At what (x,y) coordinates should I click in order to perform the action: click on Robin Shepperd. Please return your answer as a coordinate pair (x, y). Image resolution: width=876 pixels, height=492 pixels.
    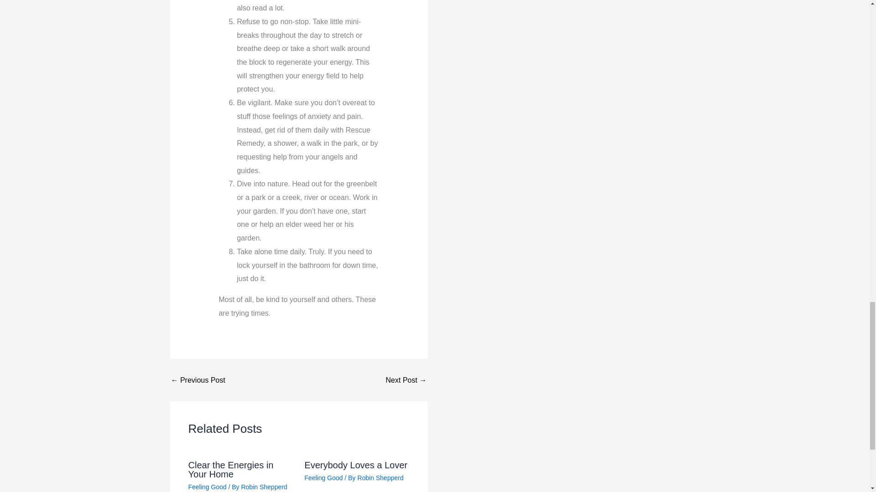
    Looking at the image, I should click on (264, 487).